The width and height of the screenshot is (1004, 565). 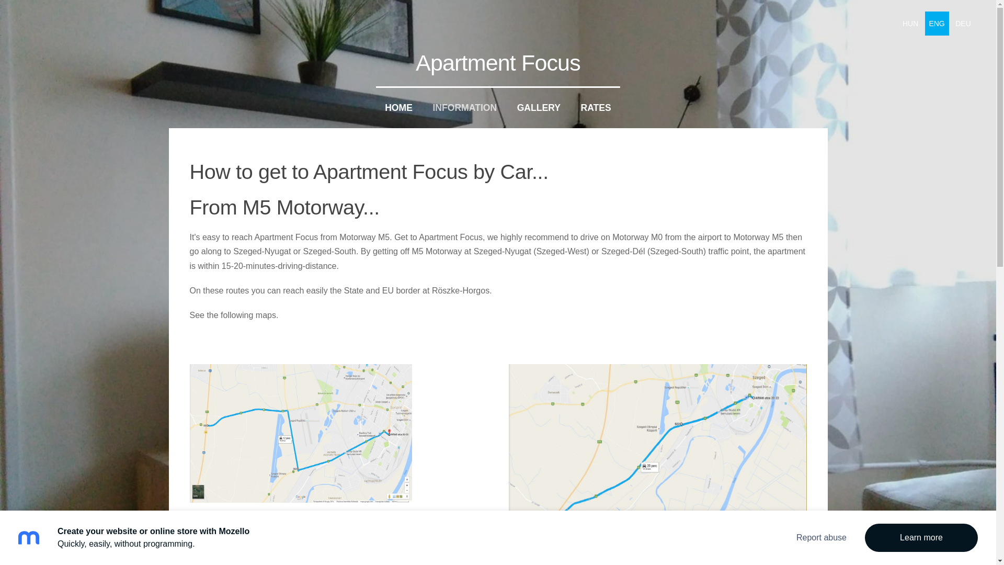 What do you see at coordinates (398, 108) in the screenshot?
I see `HOME` at bounding box center [398, 108].